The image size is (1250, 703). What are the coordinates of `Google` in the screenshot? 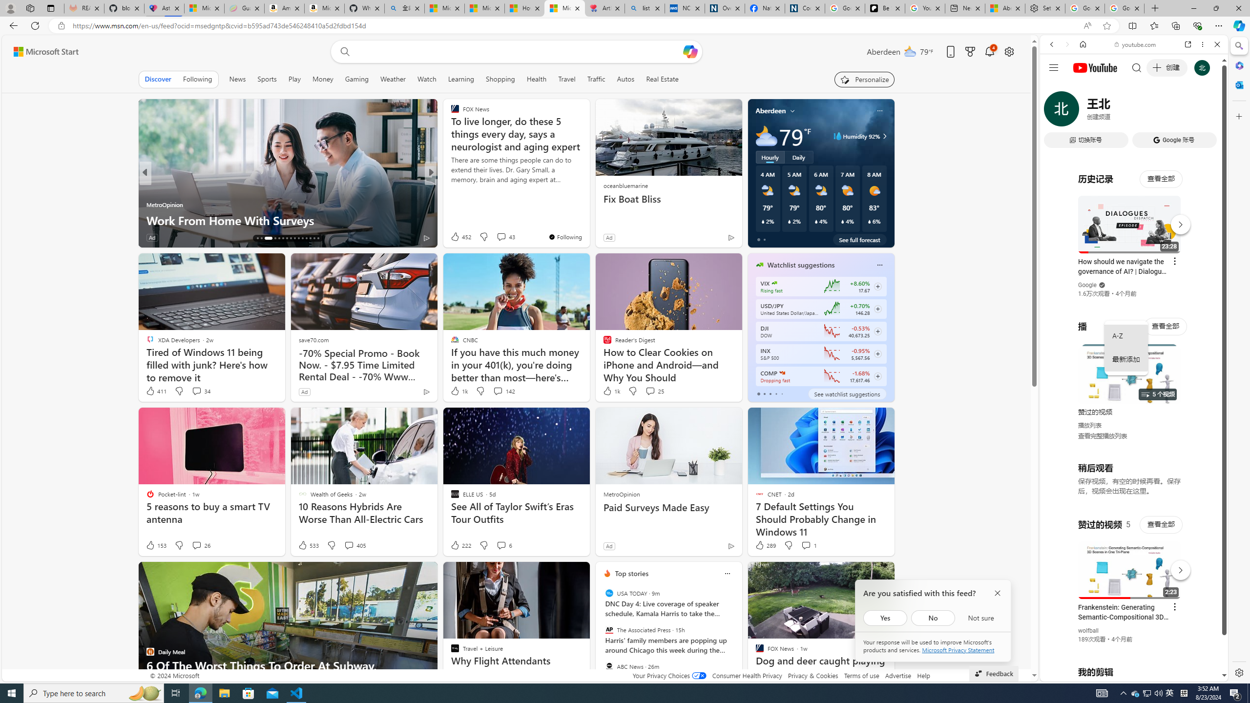 It's located at (1134, 241).